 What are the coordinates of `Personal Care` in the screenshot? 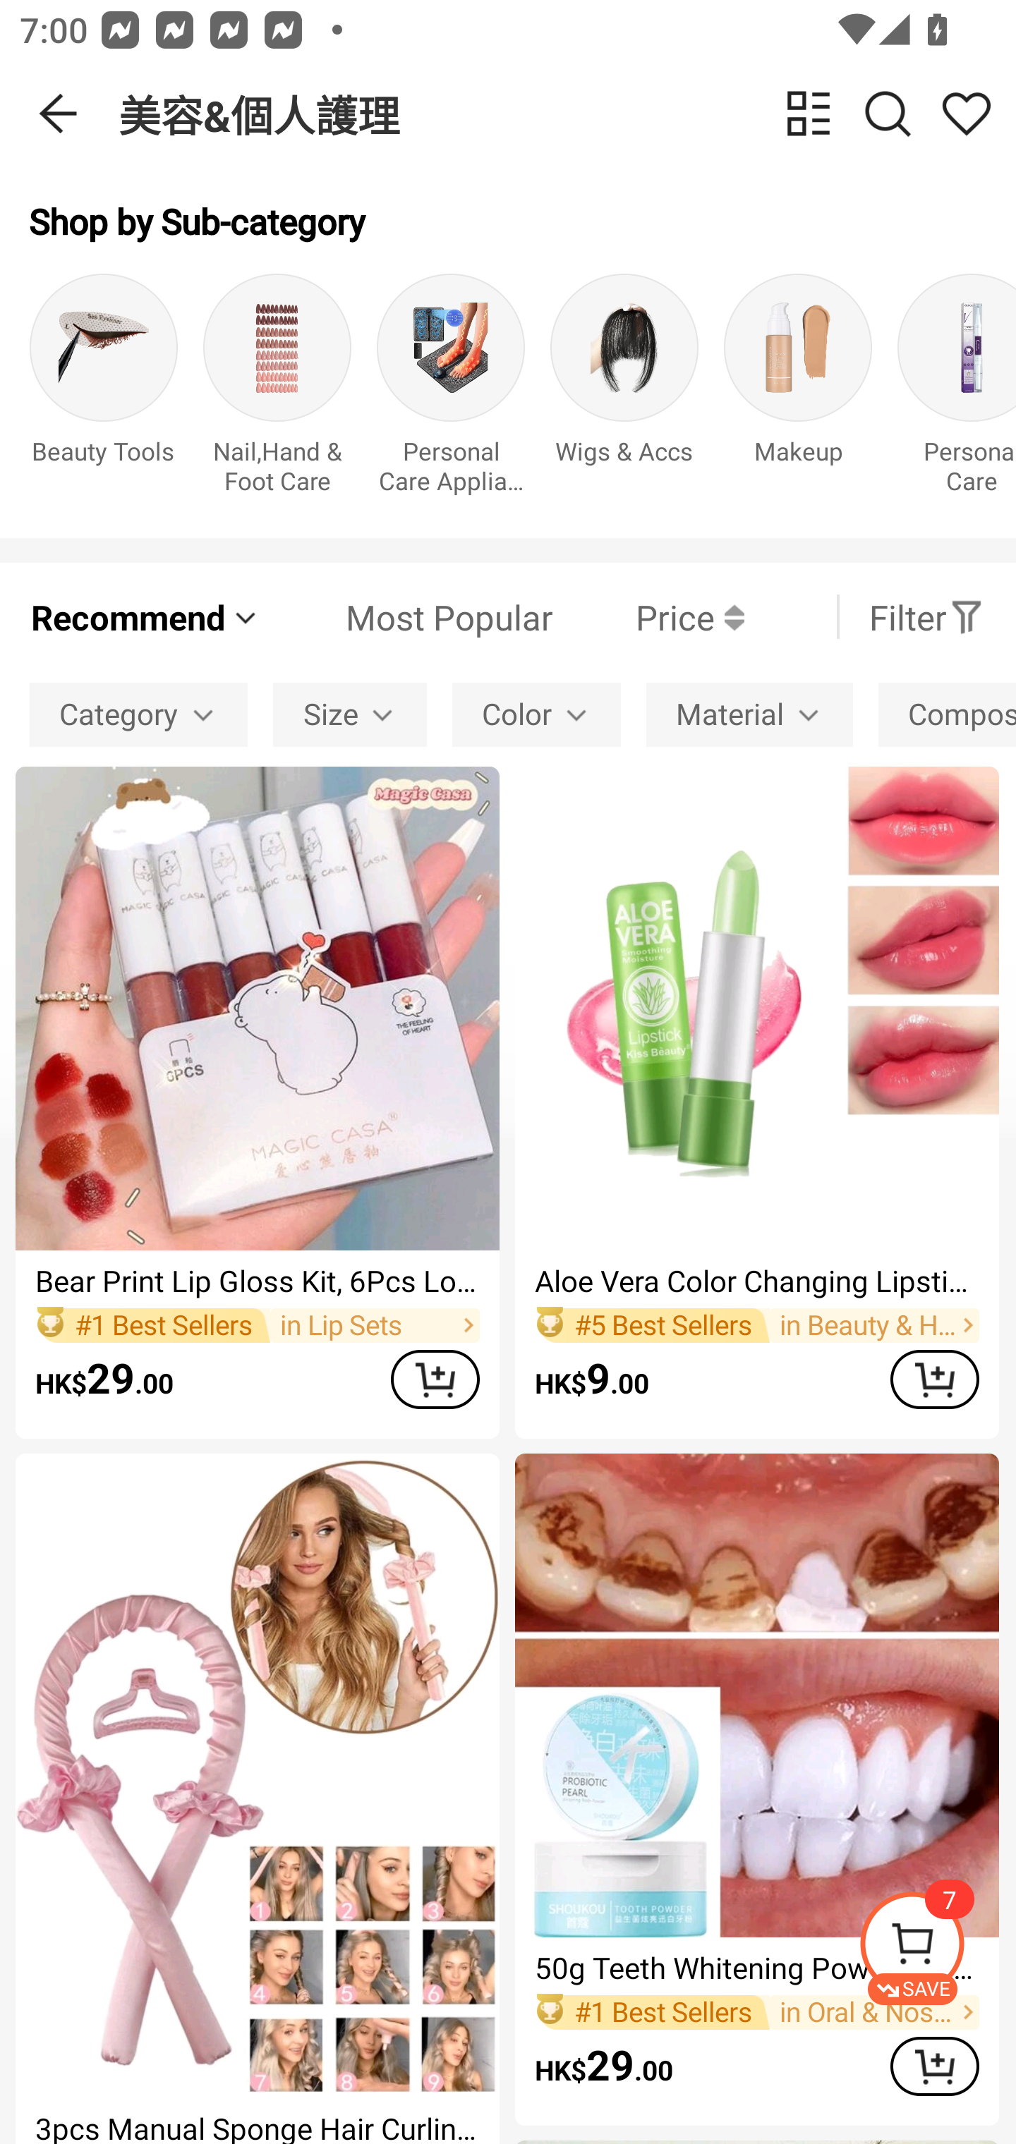 It's located at (957, 391).